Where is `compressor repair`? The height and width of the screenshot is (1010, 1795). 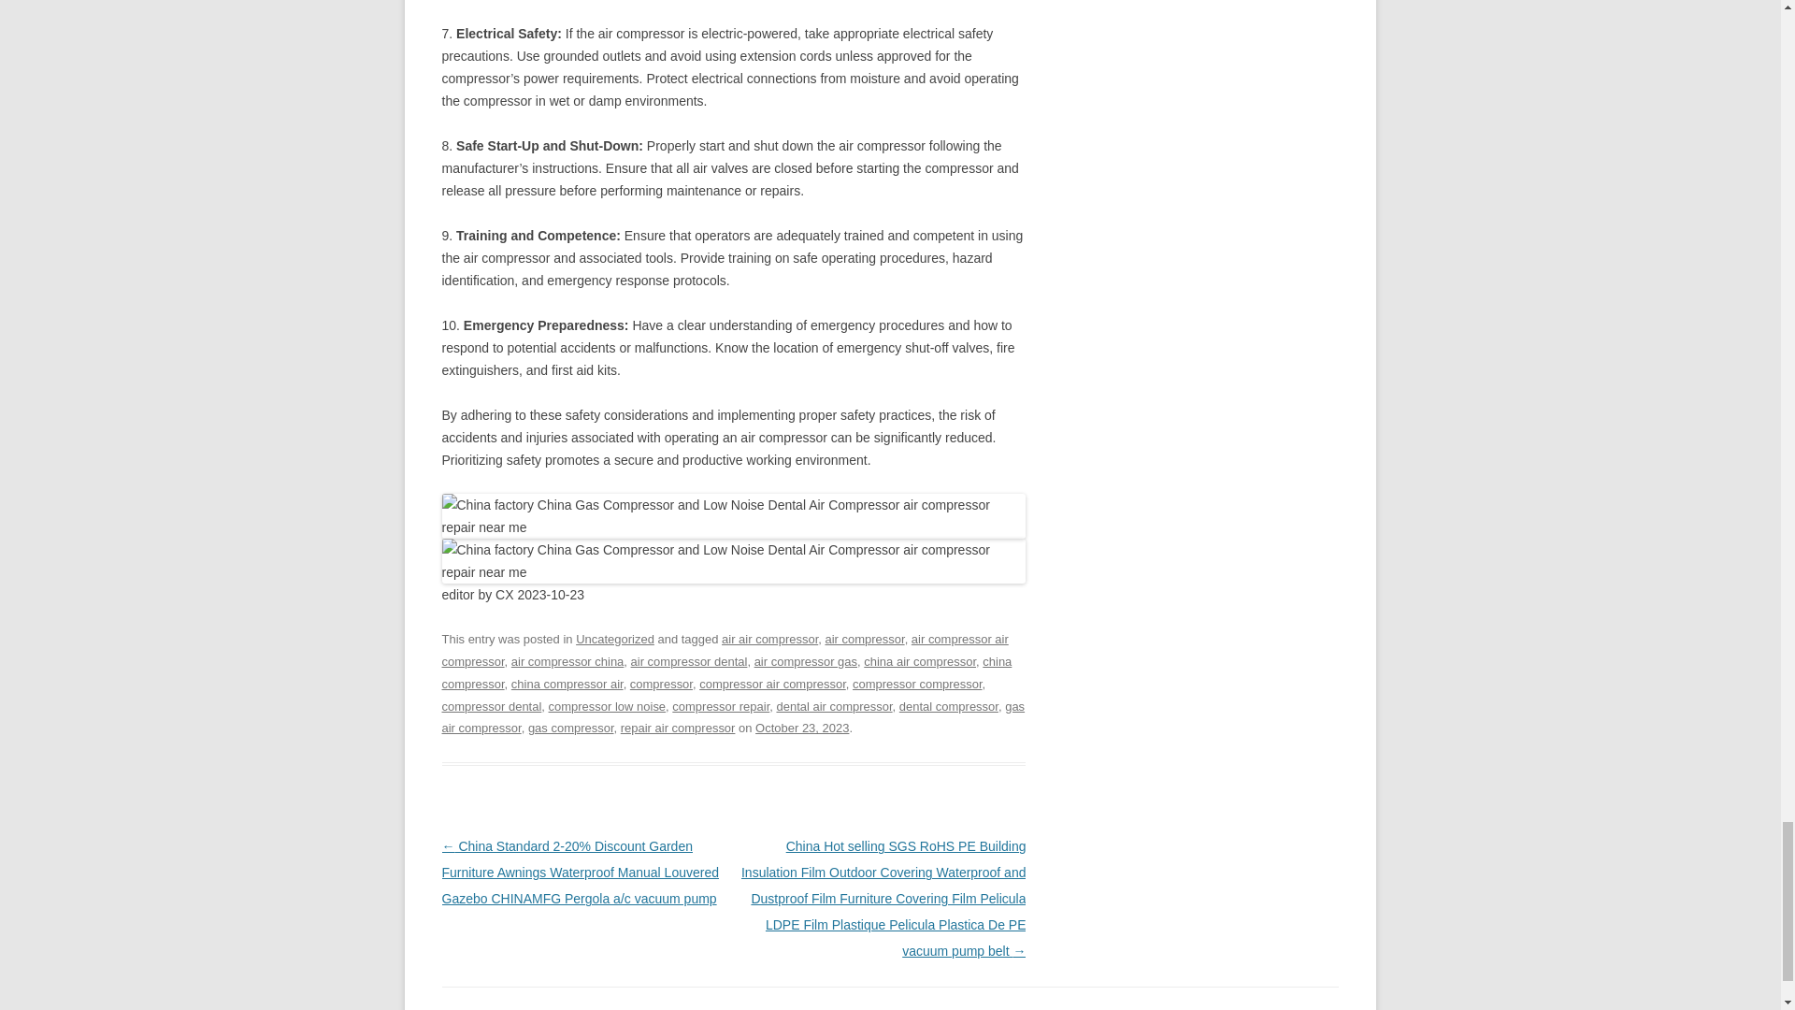 compressor repair is located at coordinates (720, 705).